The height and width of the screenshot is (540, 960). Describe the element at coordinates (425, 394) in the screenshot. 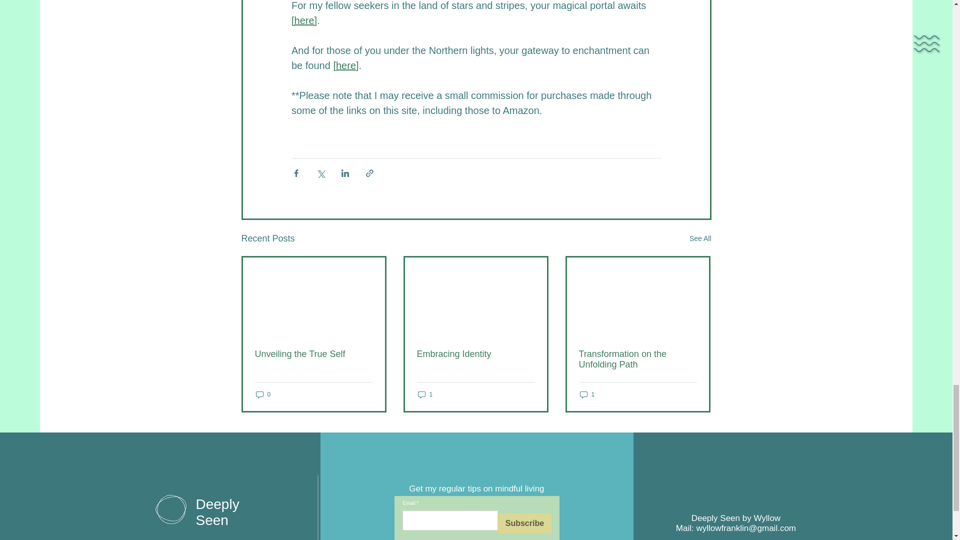

I see `1` at that location.